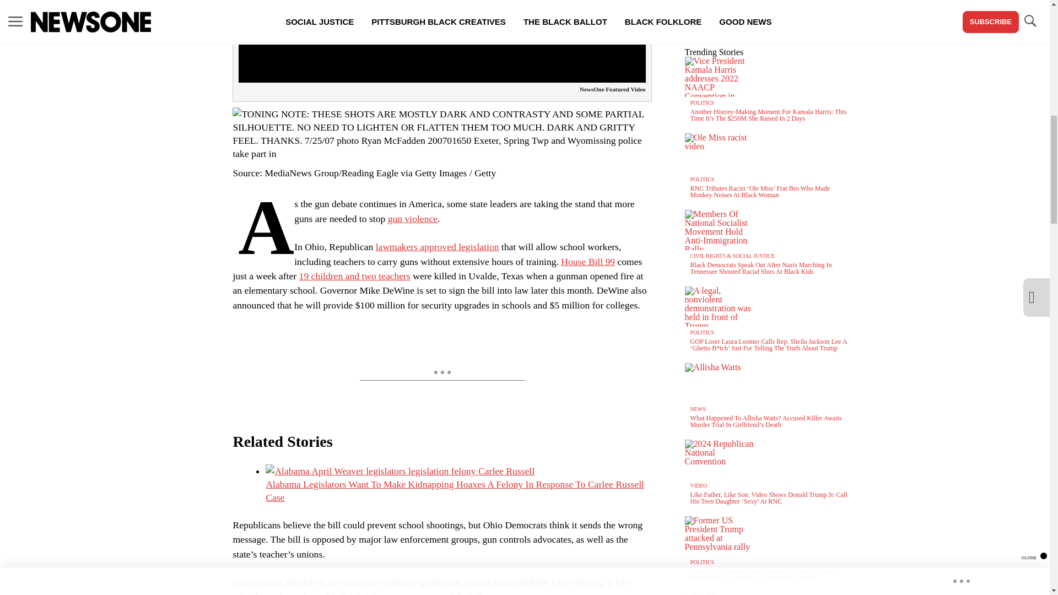 This screenshot has height=595, width=1058. What do you see at coordinates (355, 275) in the screenshot?
I see `19 children and two teachers` at bounding box center [355, 275].